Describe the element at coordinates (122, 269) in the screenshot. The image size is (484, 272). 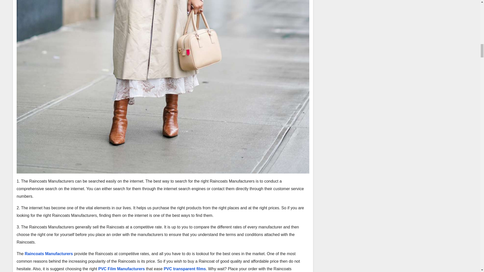
I see `PVC Film Manufacturers` at that location.